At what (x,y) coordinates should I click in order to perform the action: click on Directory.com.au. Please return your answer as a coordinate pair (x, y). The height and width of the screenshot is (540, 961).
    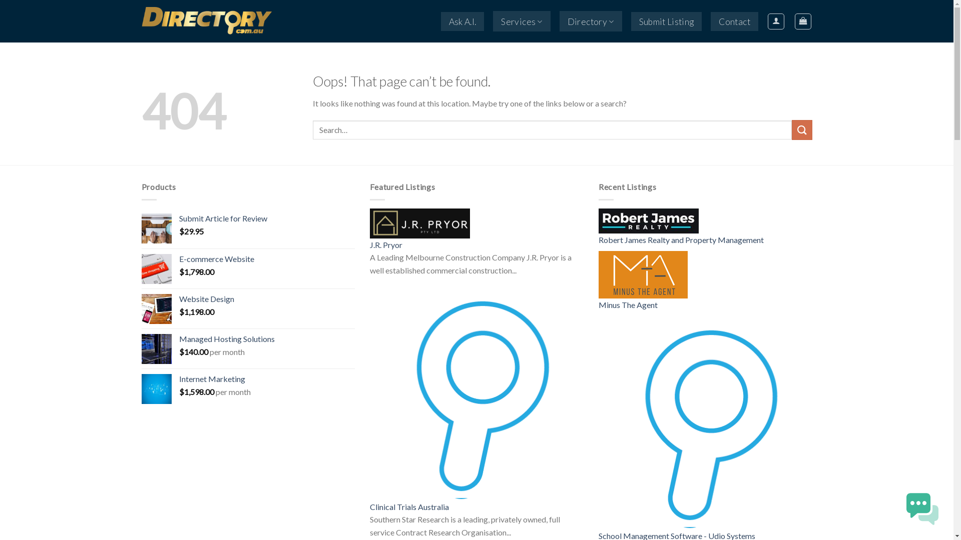
    Looking at the image, I should click on (214, 21).